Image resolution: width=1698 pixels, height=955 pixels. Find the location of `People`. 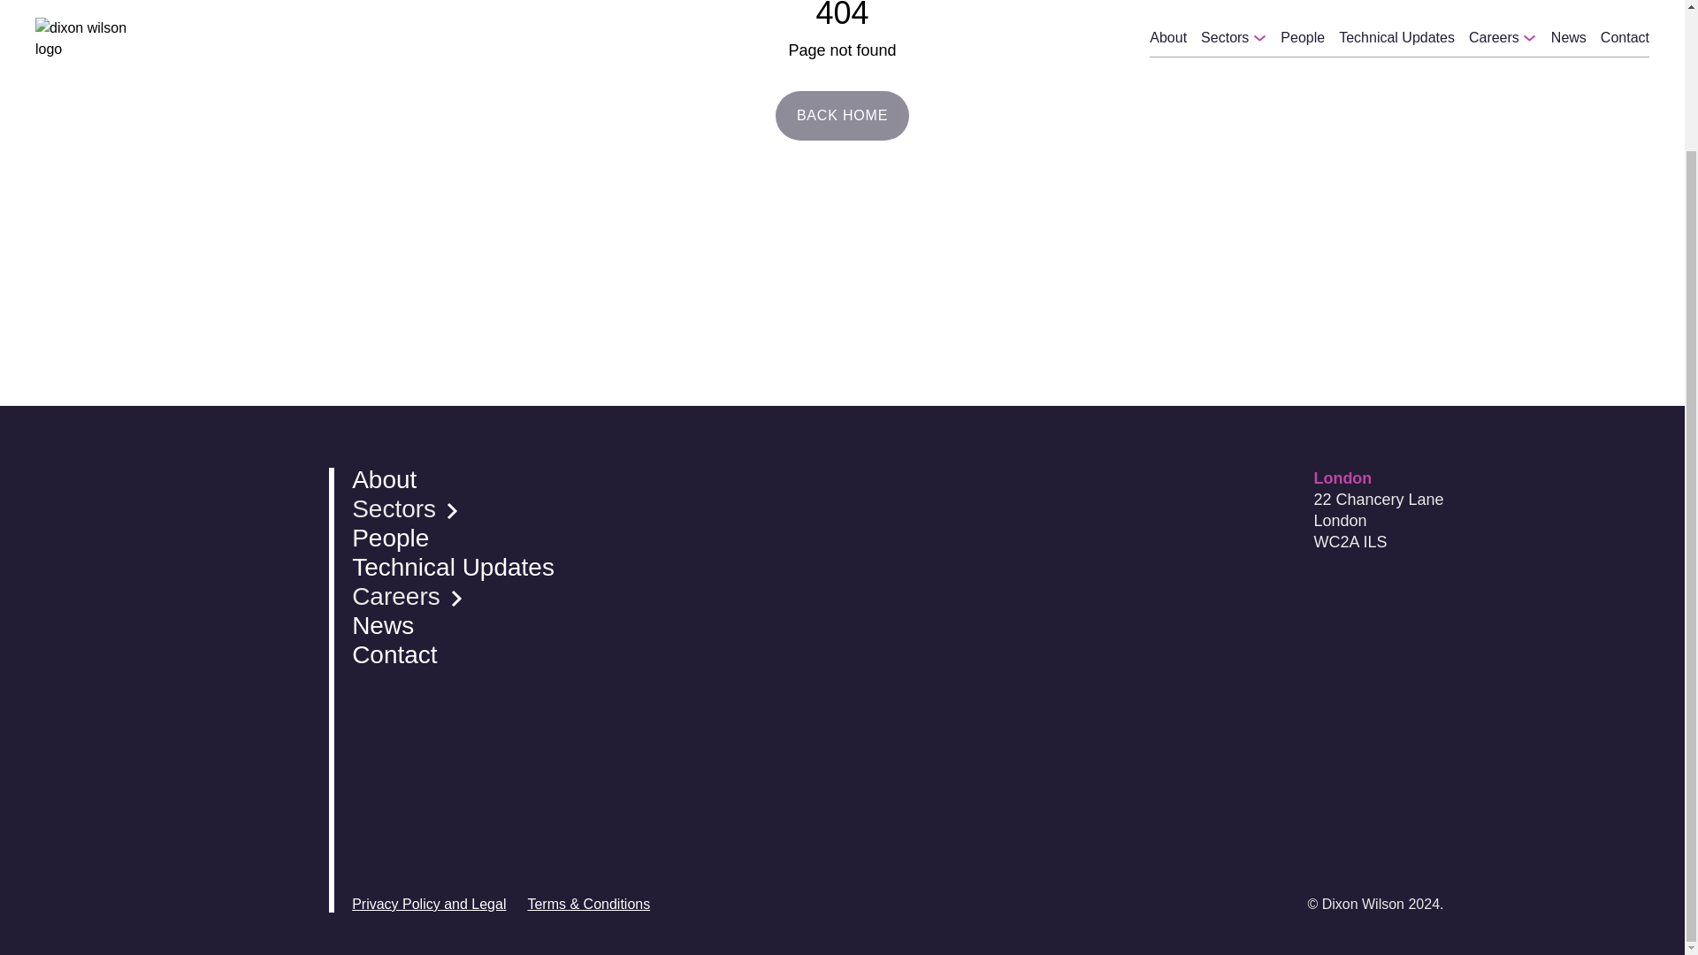

People is located at coordinates (453, 539).